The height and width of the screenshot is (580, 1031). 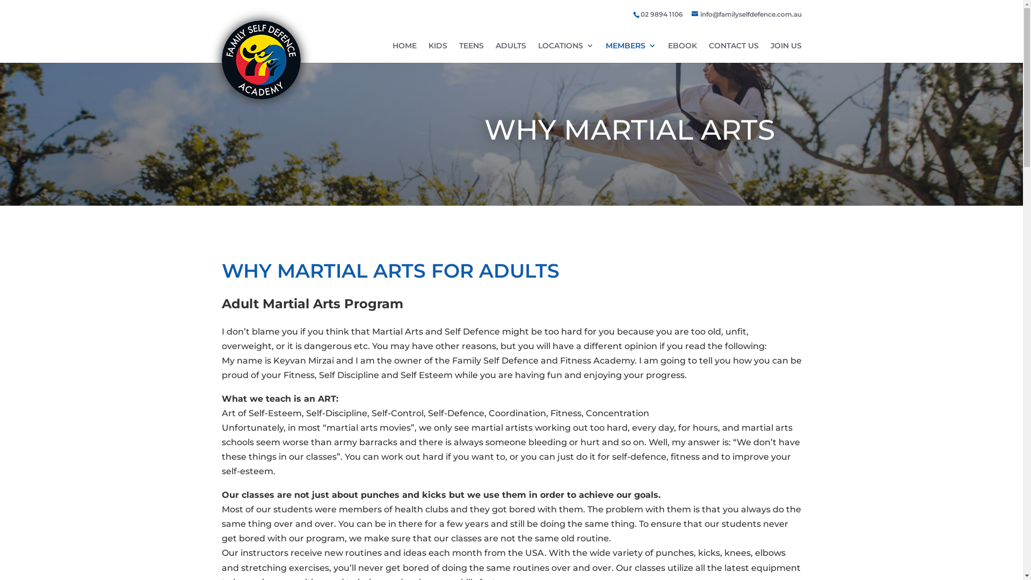 What do you see at coordinates (631, 52) in the screenshot?
I see `MEMBERS` at bounding box center [631, 52].